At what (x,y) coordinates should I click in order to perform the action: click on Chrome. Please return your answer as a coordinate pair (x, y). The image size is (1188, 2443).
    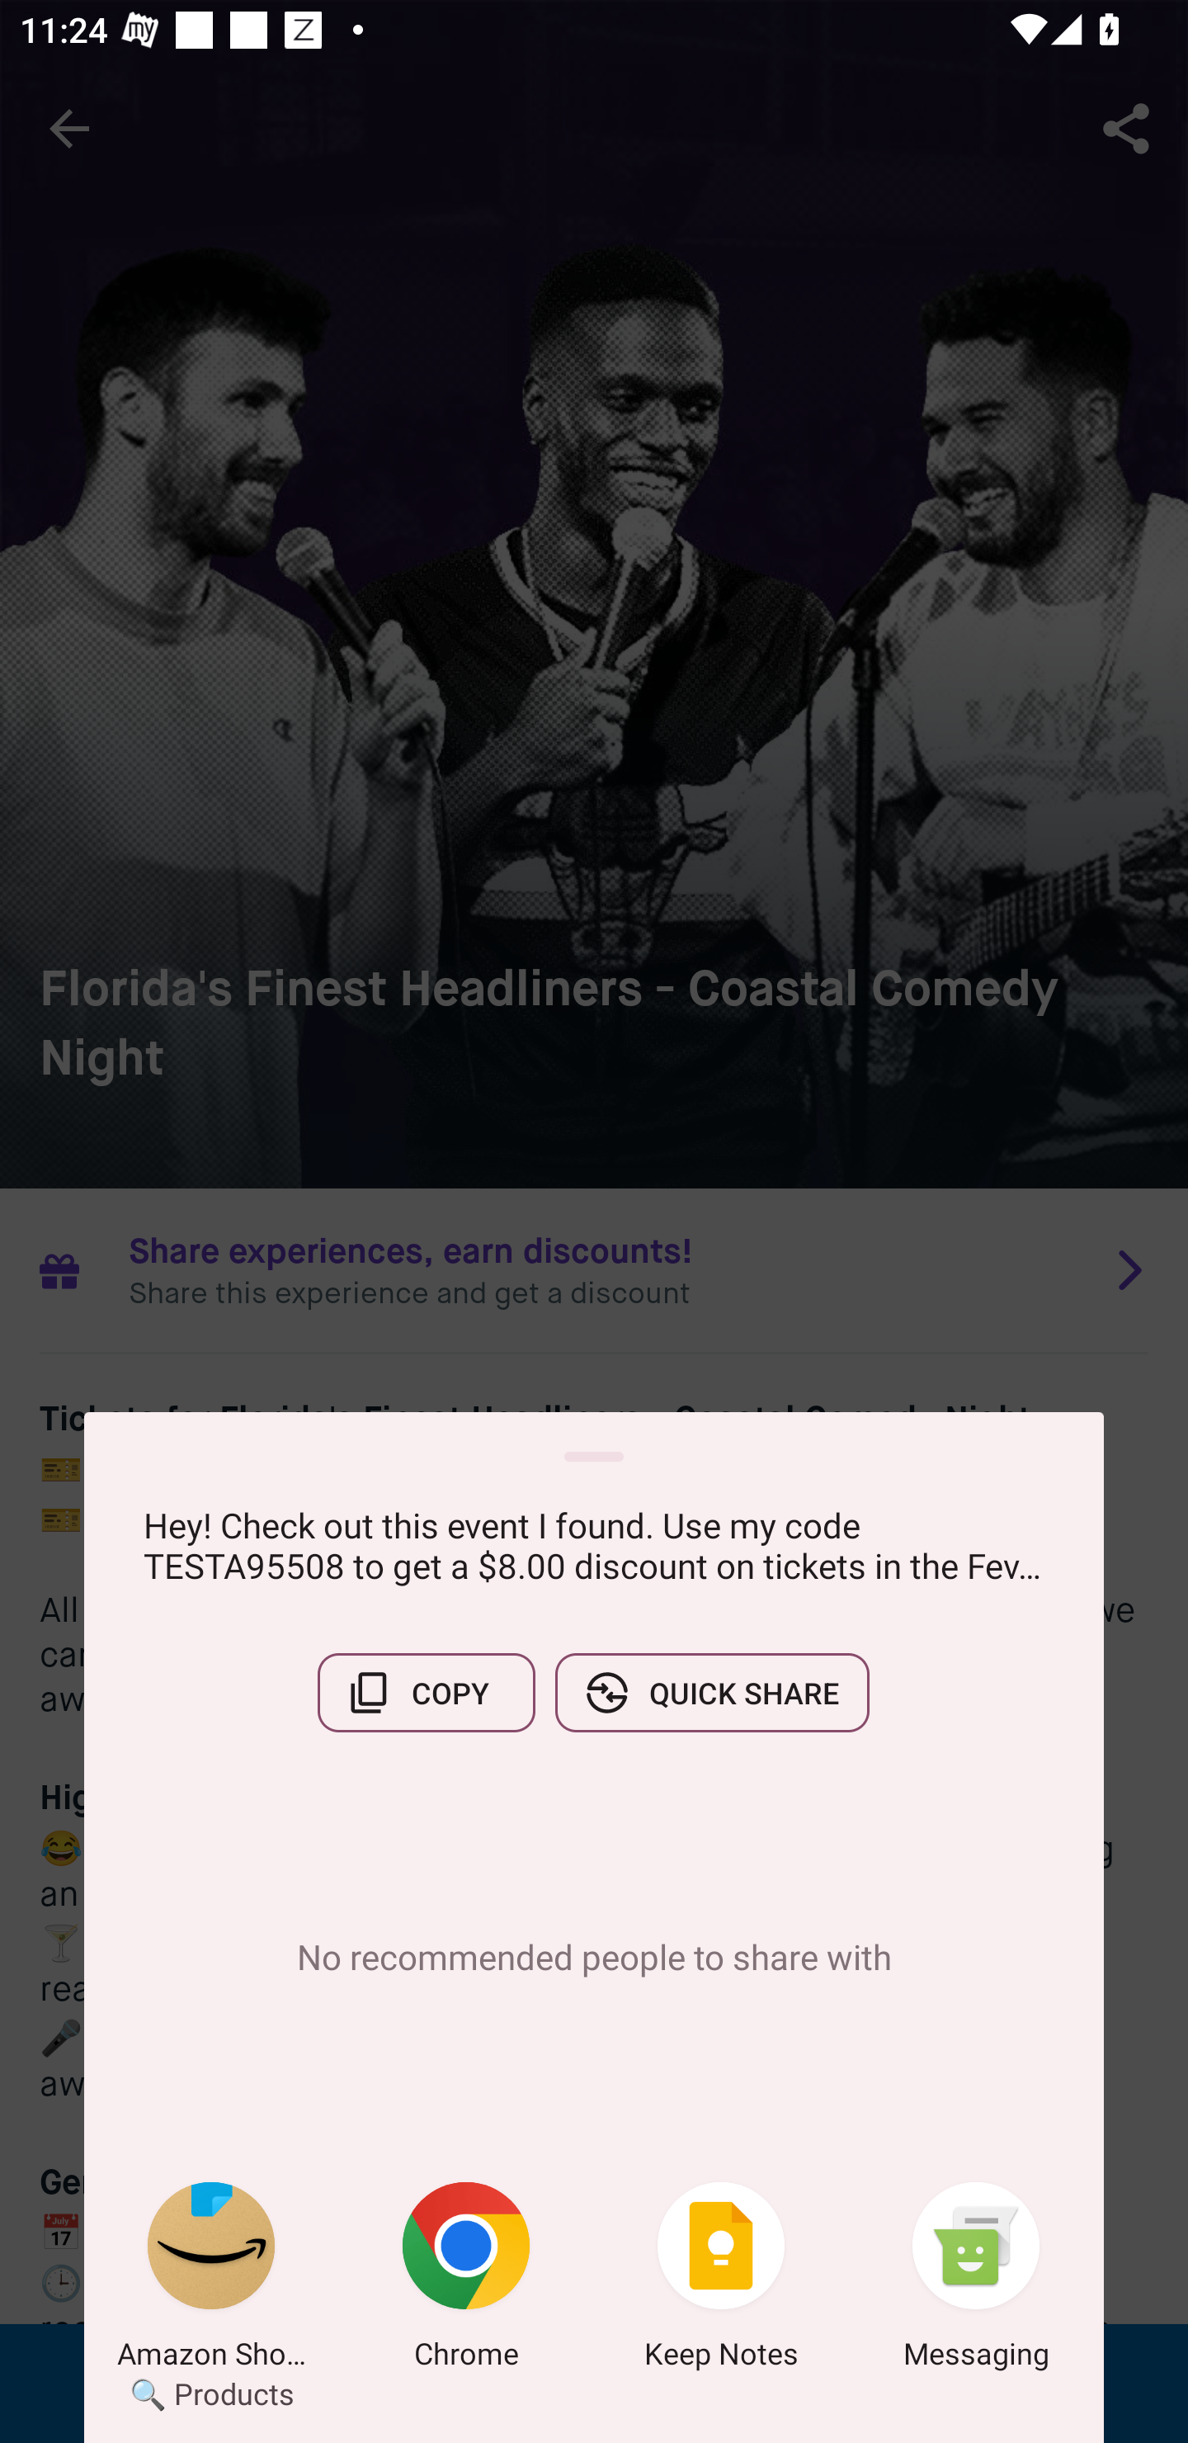
    Looking at the image, I should click on (466, 2280).